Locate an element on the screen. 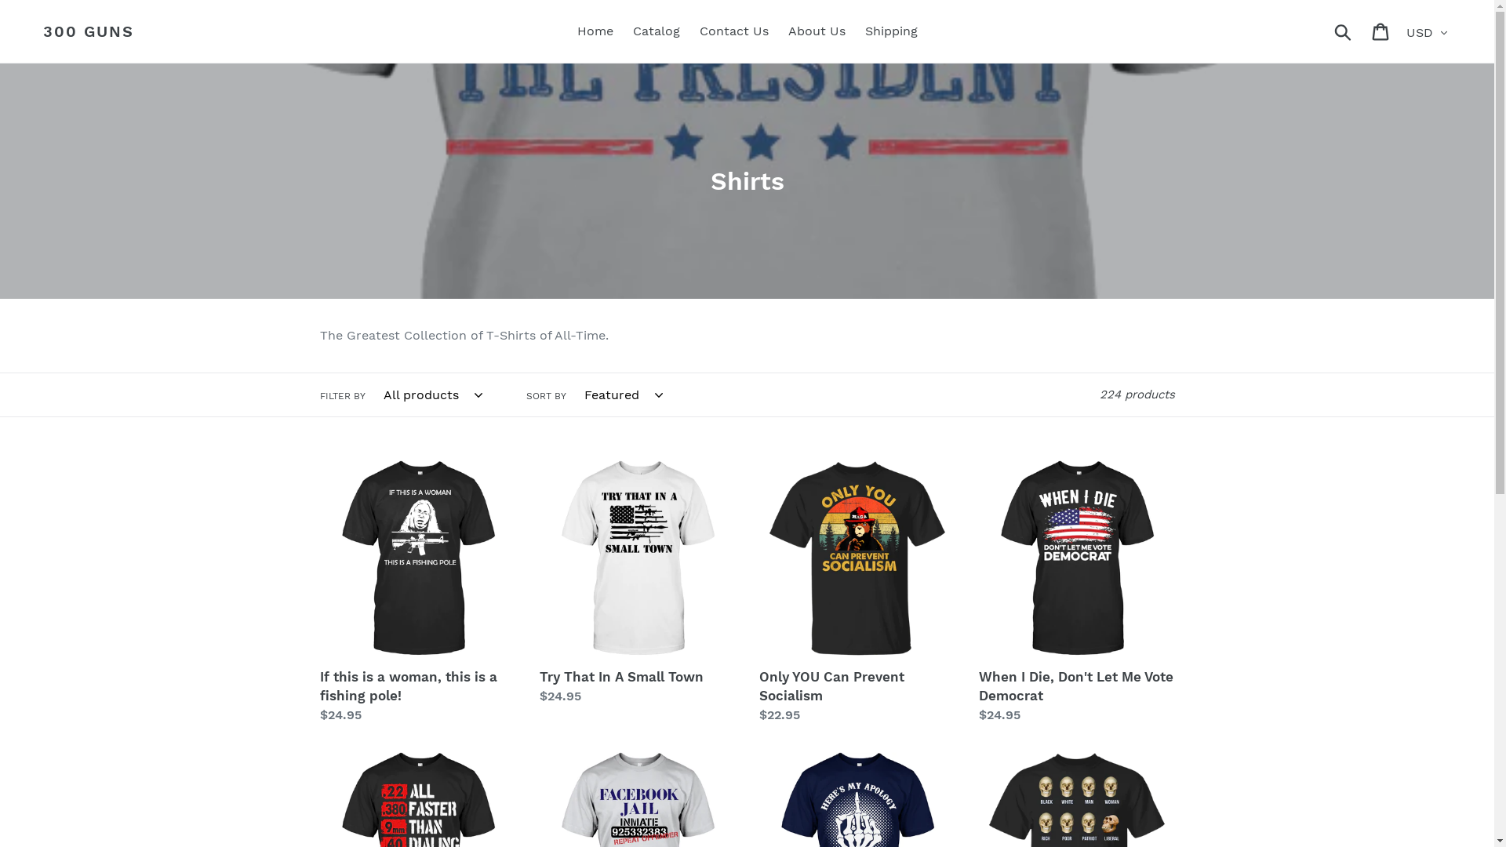 This screenshot has width=1506, height=847. Catalog is located at coordinates (656, 31).